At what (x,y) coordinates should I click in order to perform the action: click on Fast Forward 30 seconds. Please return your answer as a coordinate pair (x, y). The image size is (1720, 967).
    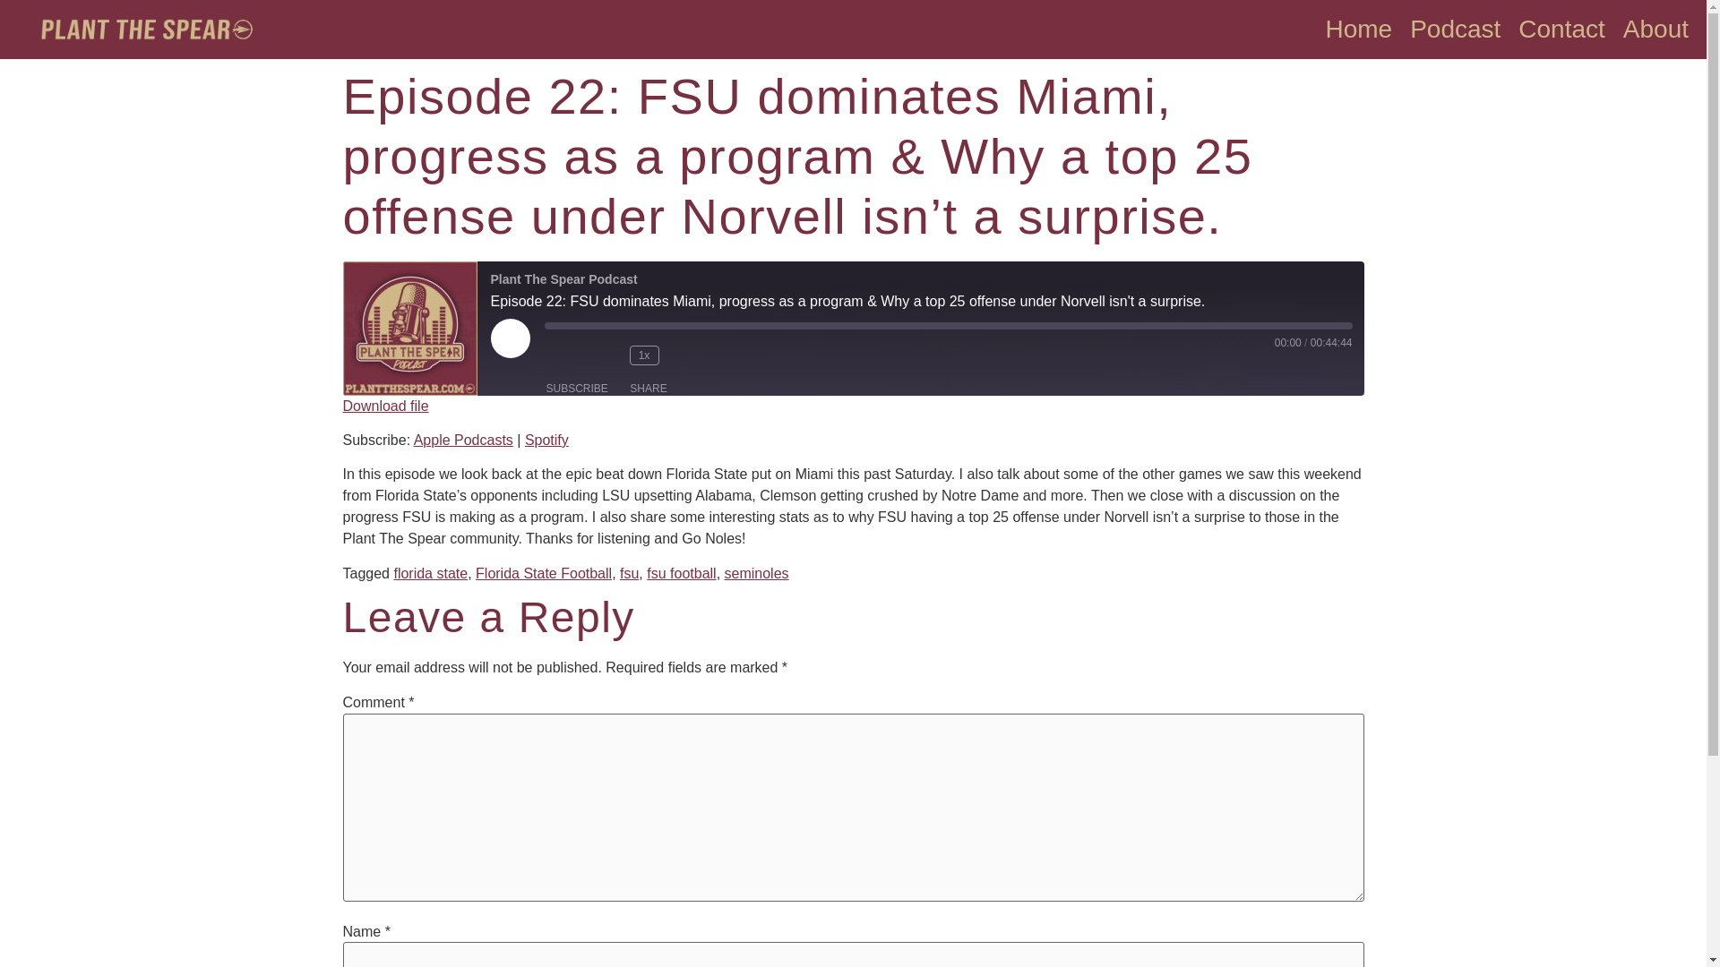
    Looking at the image, I should click on (691, 355).